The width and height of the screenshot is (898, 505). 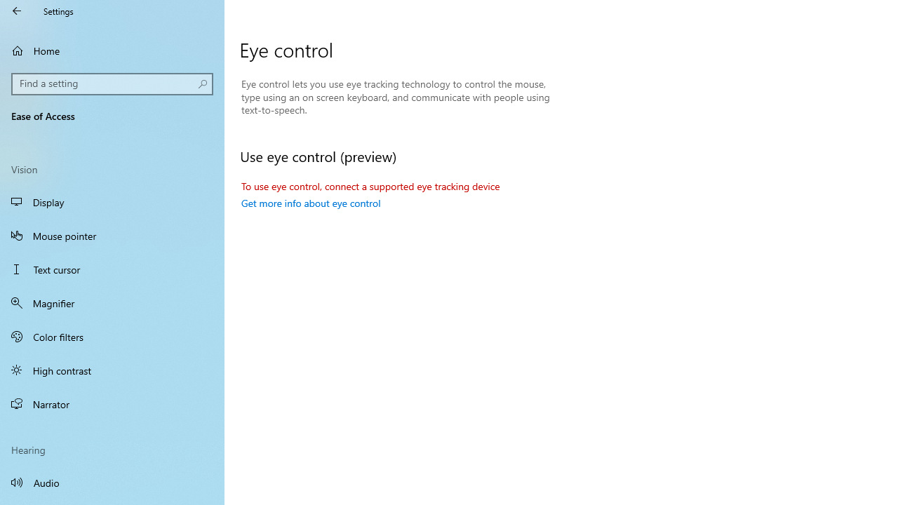 What do you see at coordinates (112, 84) in the screenshot?
I see `Search box, Find a setting` at bounding box center [112, 84].